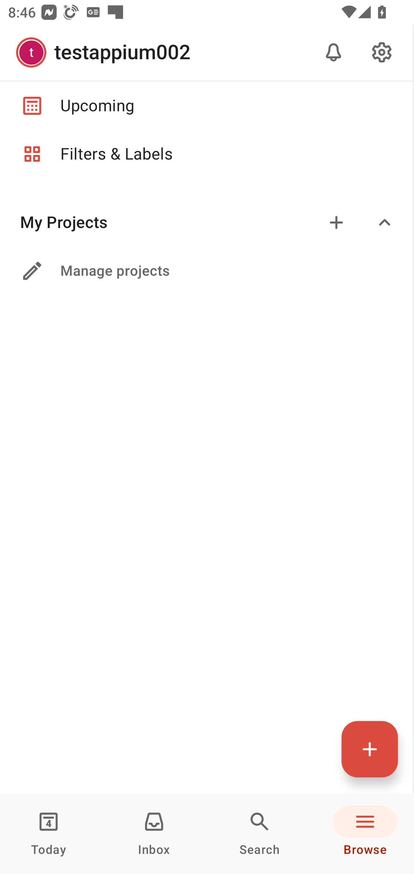 The image size is (414, 874). What do you see at coordinates (336, 223) in the screenshot?
I see `Add` at bounding box center [336, 223].